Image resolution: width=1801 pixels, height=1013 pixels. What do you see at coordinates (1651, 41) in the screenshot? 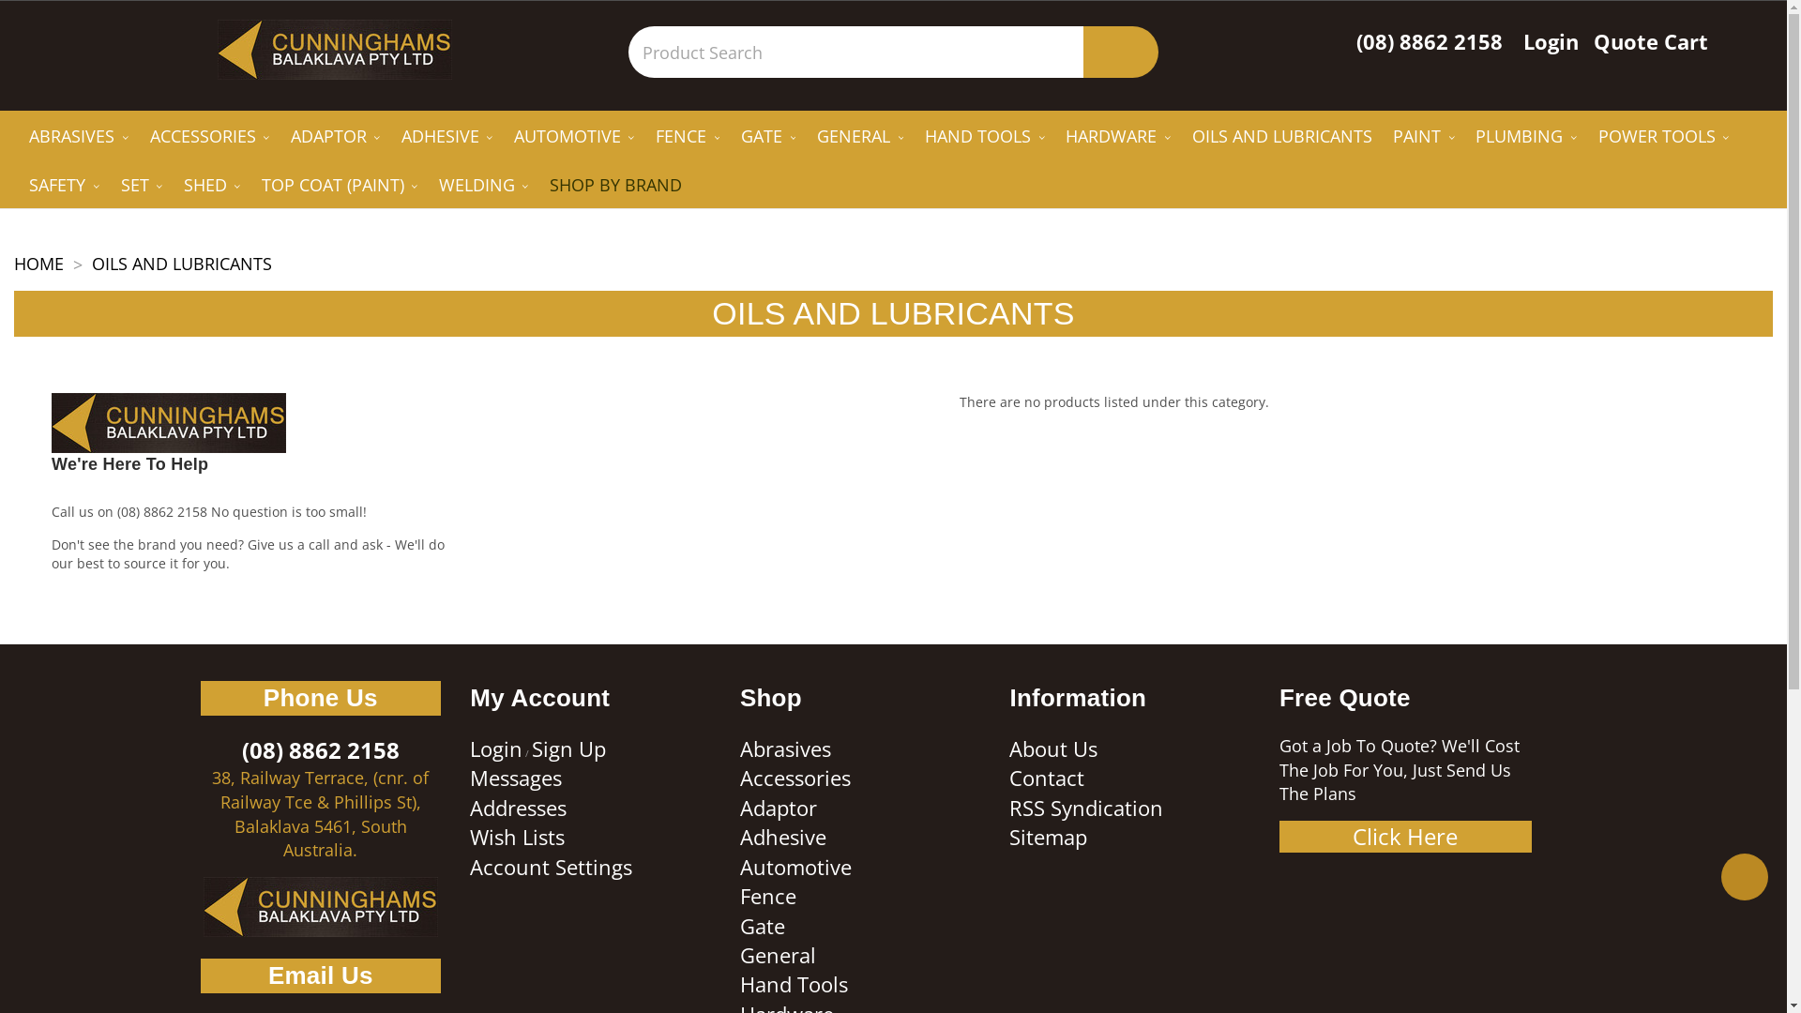
I see `Quote Cart` at bounding box center [1651, 41].